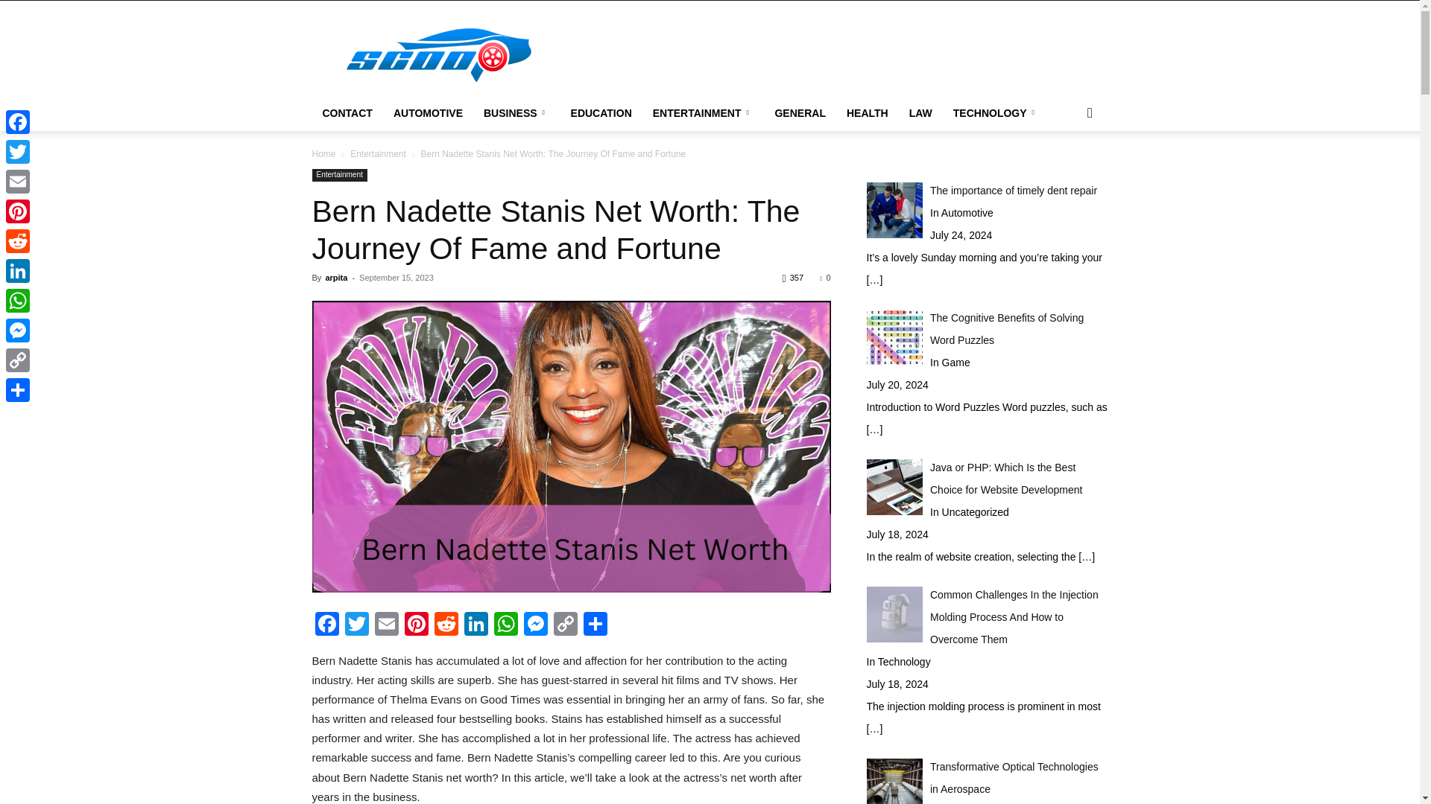 The height and width of the screenshot is (804, 1431). Describe the element at coordinates (535, 625) in the screenshot. I see `Messenger` at that location.